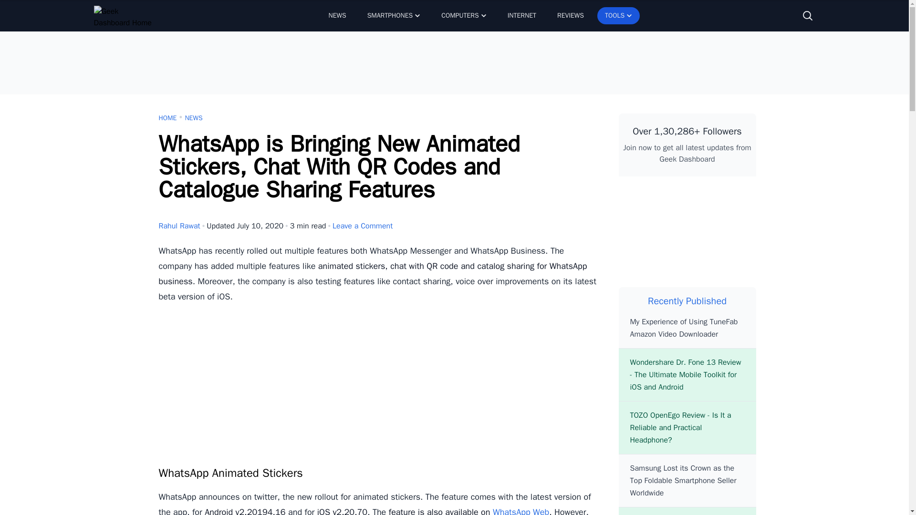 This screenshot has width=916, height=515. What do you see at coordinates (733, 196) in the screenshot?
I see `Join Geek Dashboard Telegram Channel` at bounding box center [733, 196].